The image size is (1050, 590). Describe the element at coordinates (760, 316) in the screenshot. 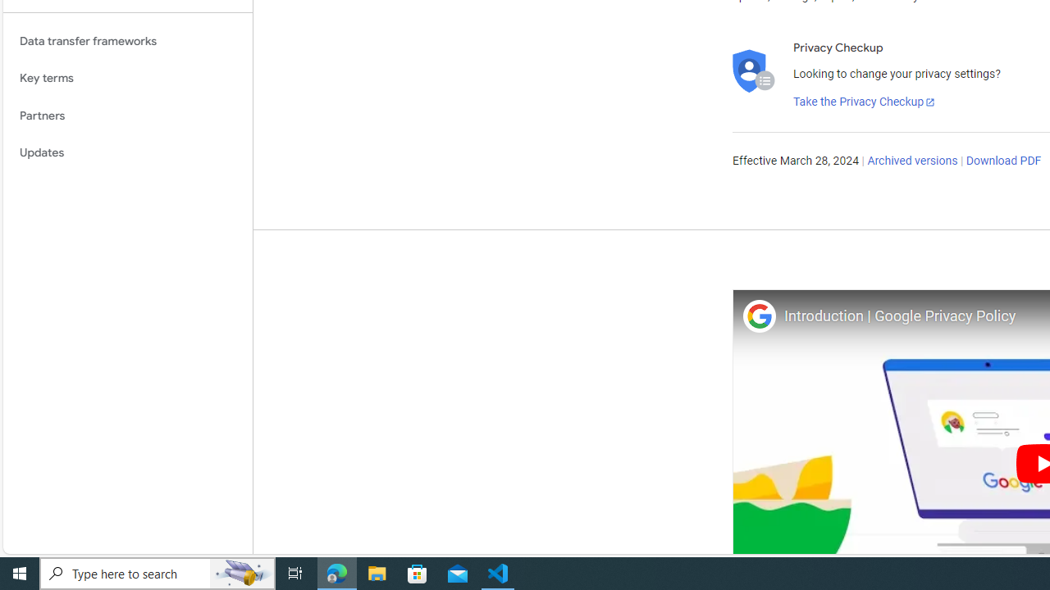

I see `Photo image of Google` at that location.